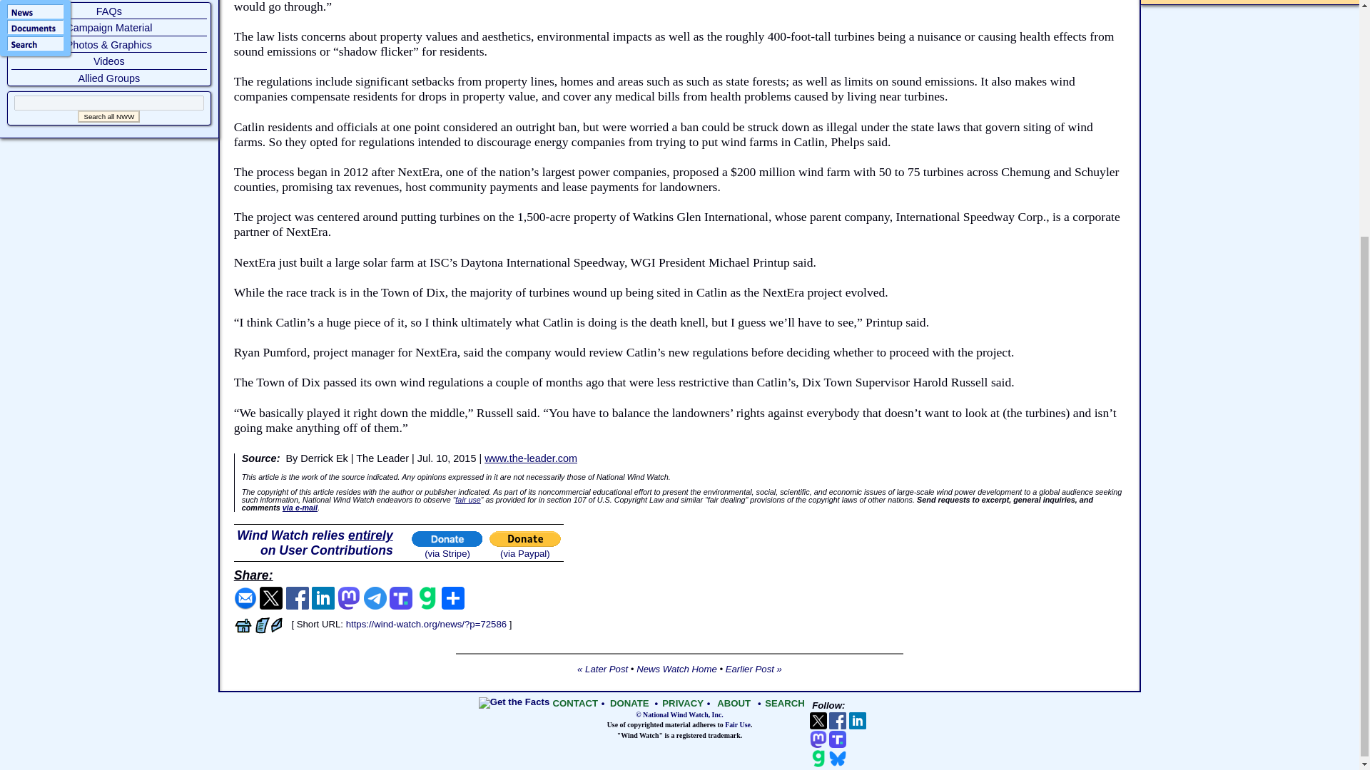 This screenshot has height=770, width=1370. What do you see at coordinates (315, 542) in the screenshot?
I see `Donation Options` at bounding box center [315, 542].